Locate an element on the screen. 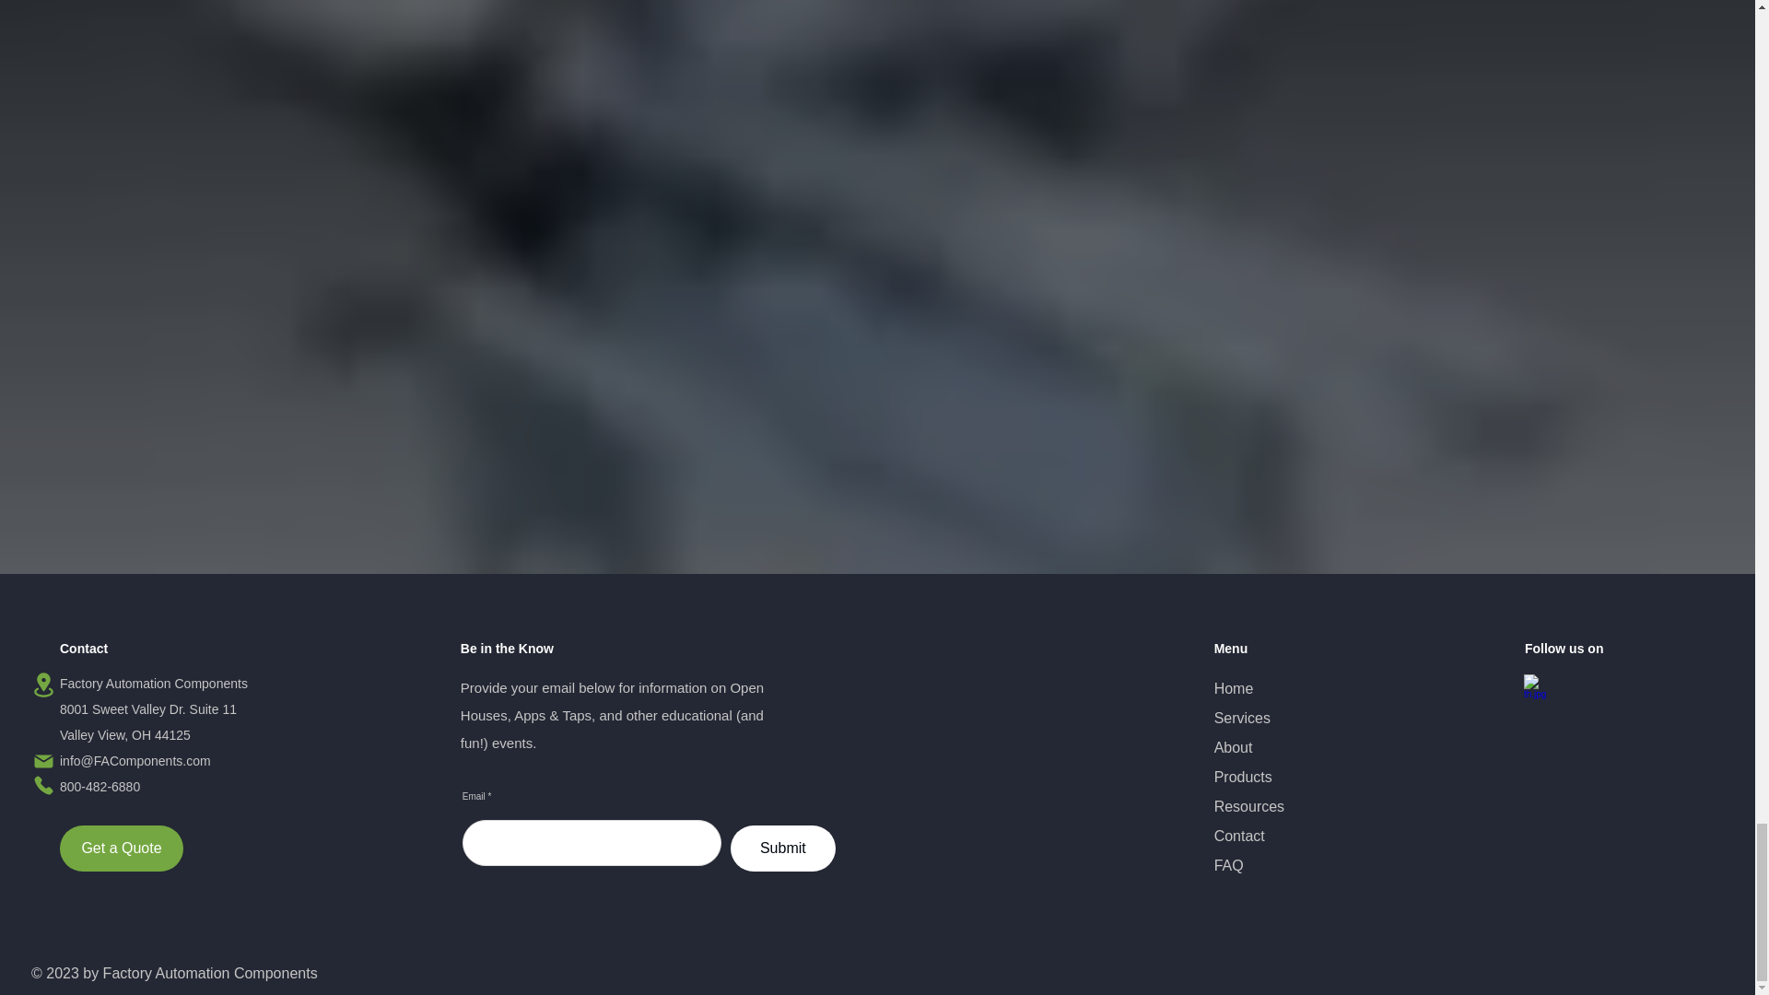 This screenshot has width=1769, height=995. Get a Quote is located at coordinates (122, 849).